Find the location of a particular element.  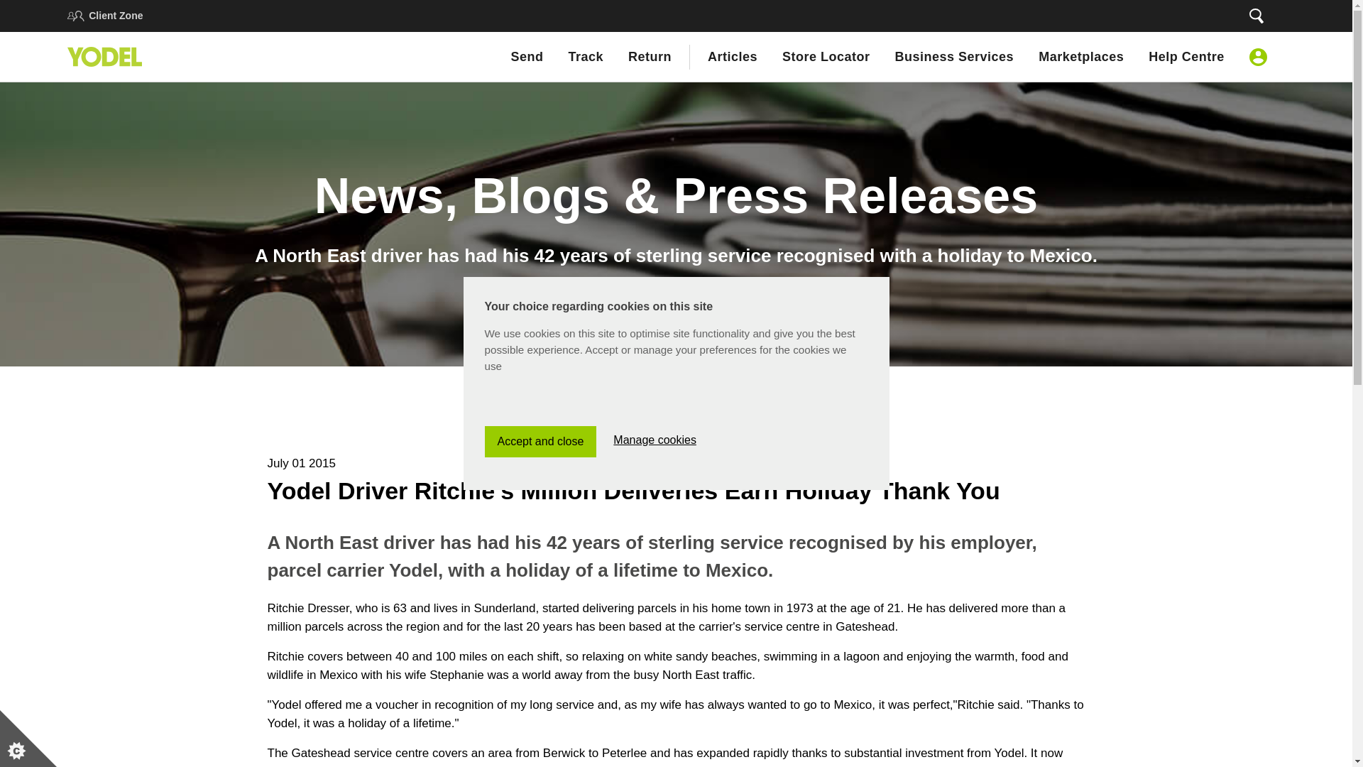

Client Zone is located at coordinates (115, 16).